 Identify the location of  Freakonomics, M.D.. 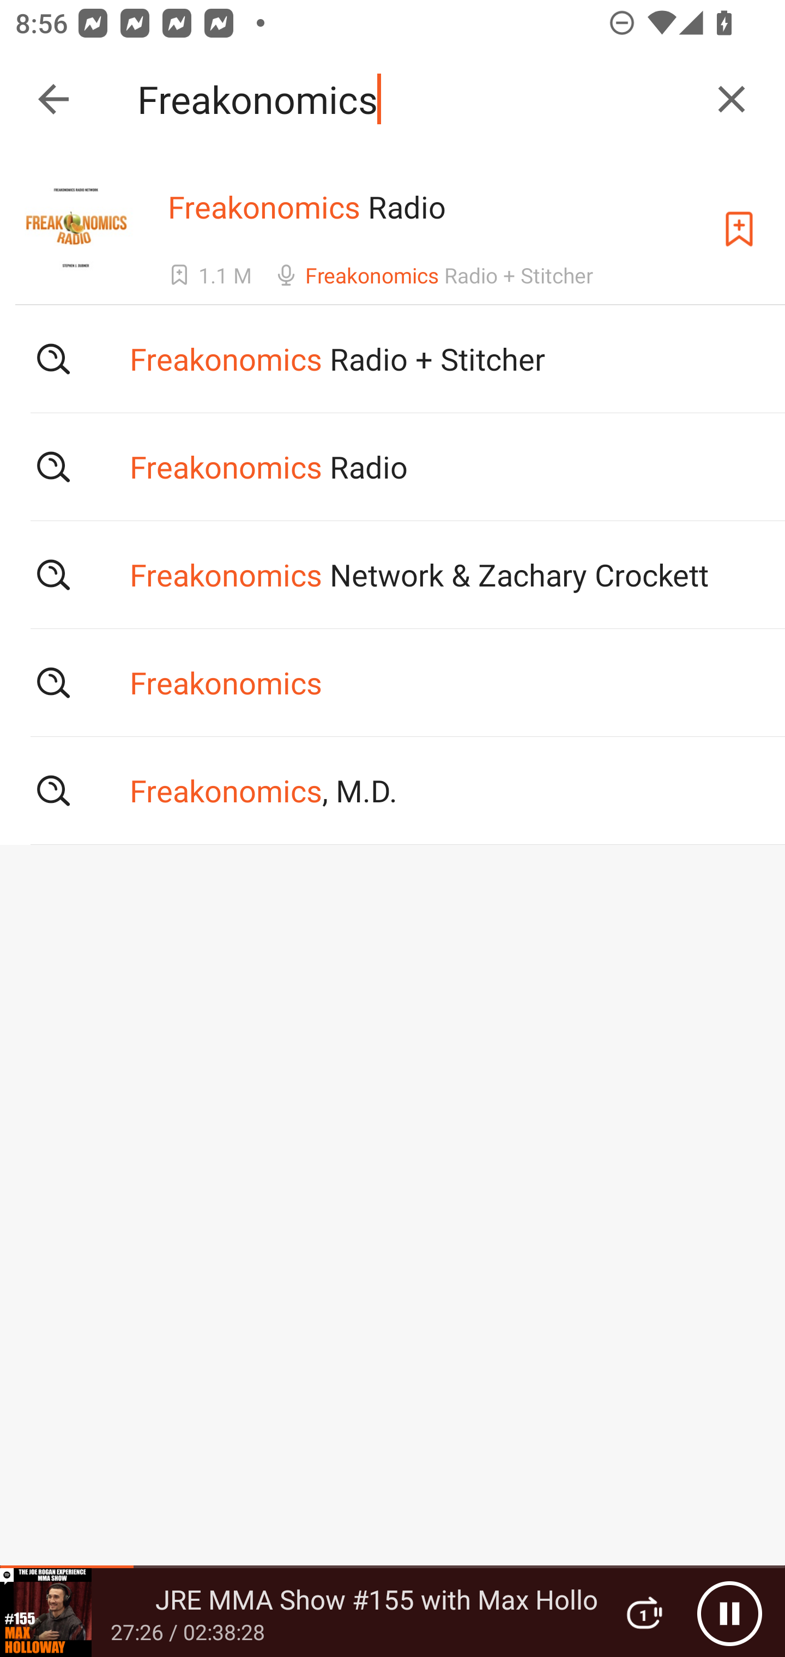
(392, 791).